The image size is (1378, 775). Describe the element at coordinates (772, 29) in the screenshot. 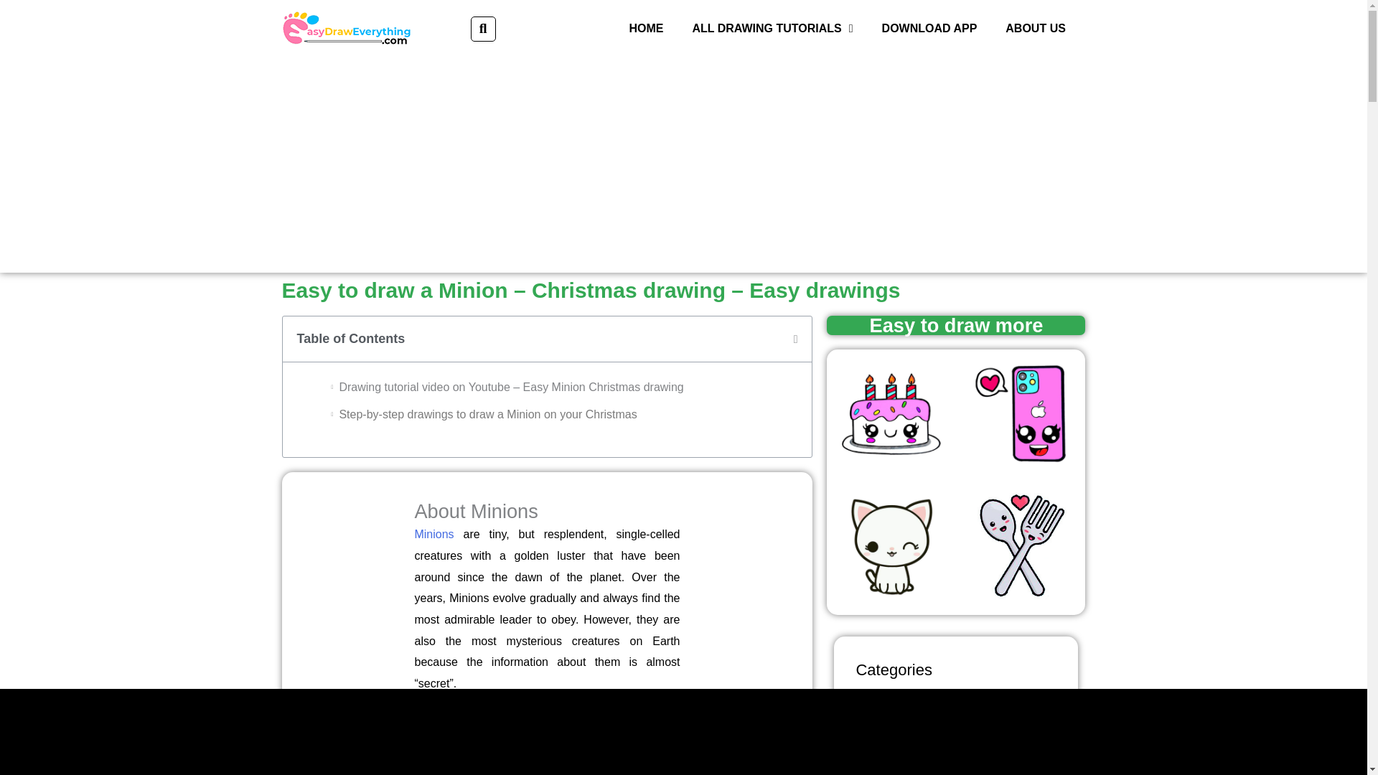

I see `ALL DRAWING TUTORIALS` at that location.